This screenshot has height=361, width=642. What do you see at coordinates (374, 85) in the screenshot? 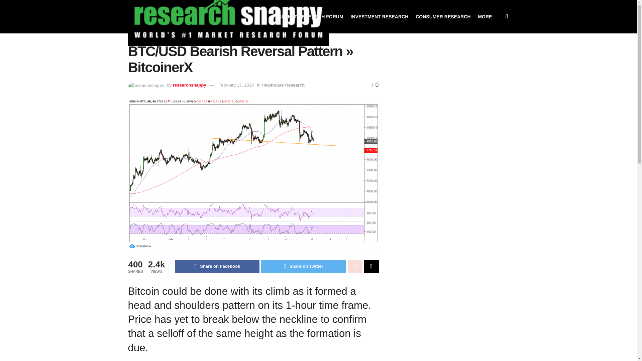
I see `0` at bounding box center [374, 85].